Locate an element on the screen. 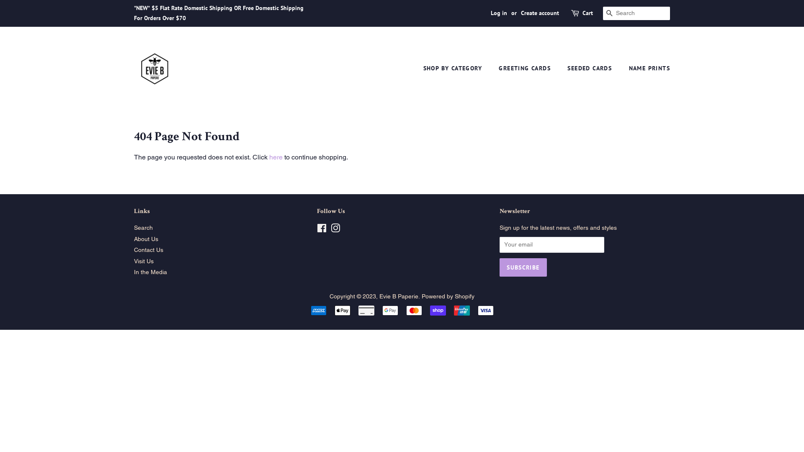  SEARCH is located at coordinates (610, 13).